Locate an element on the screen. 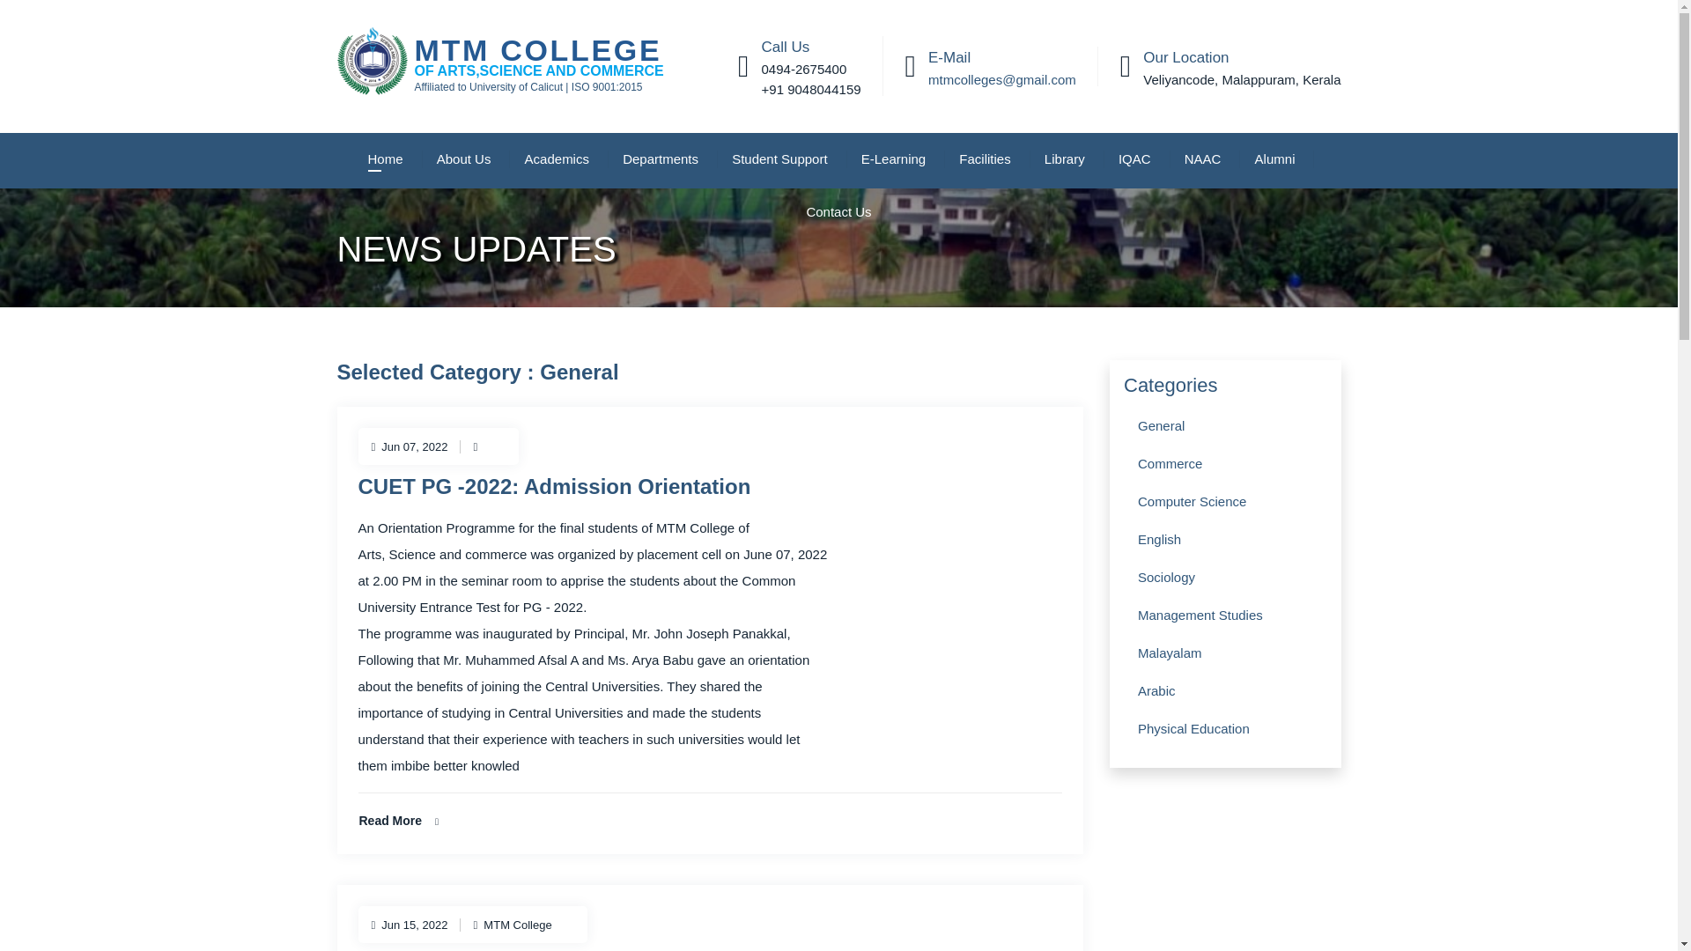  Academics is located at coordinates (557, 158).